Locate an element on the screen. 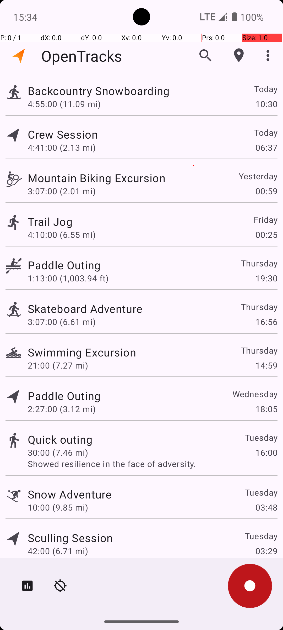 Image resolution: width=283 pixels, height=630 pixels. 00:59 is located at coordinates (266, 191).